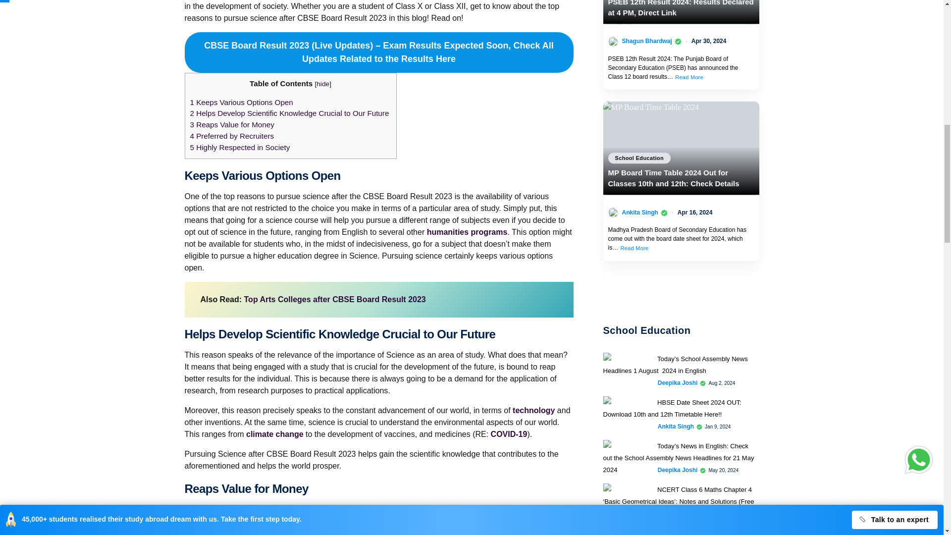 The width and height of the screenshot is (951, 535). I want to click on View all posts by Shagun Bhardwaj, so click(647, 41).